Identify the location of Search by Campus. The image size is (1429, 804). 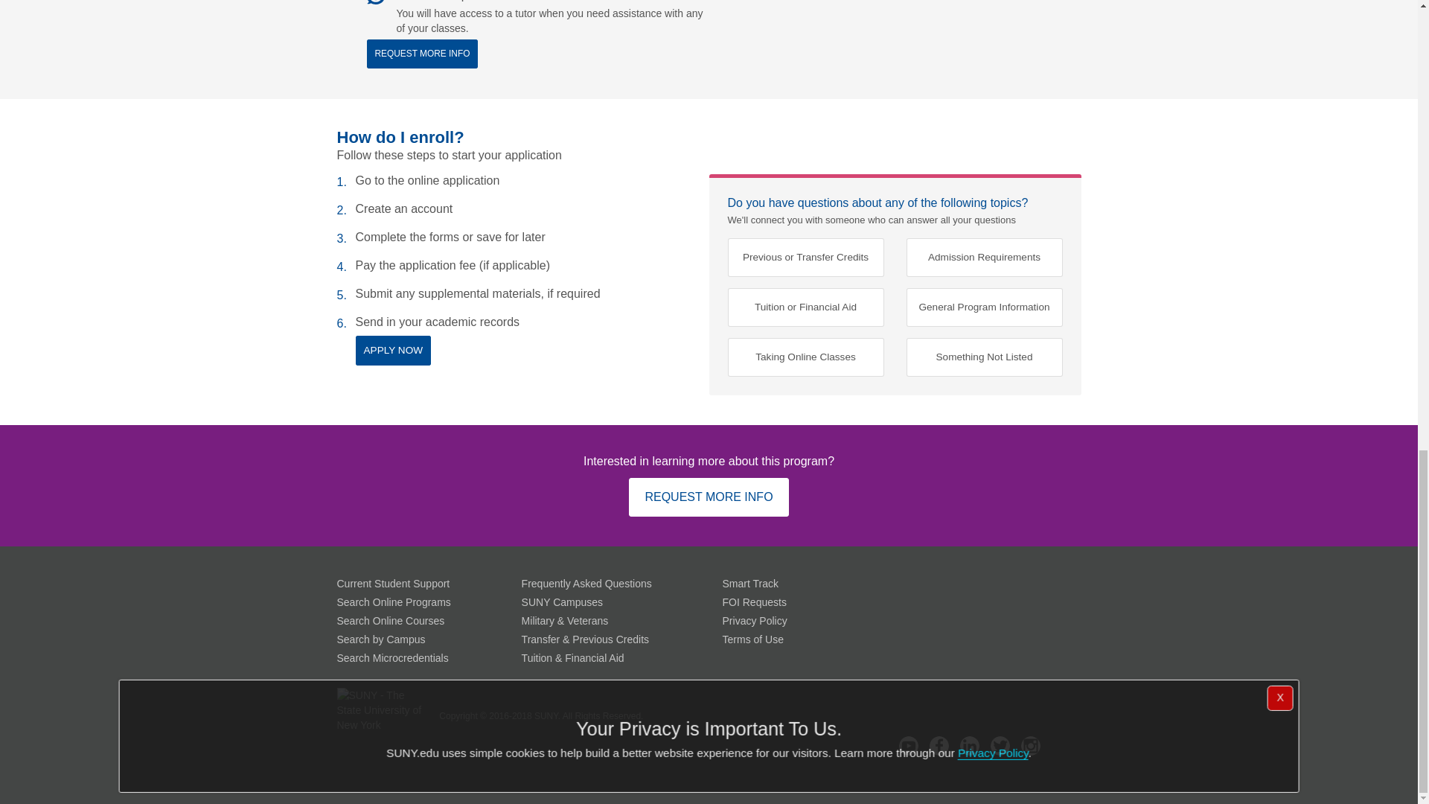
(380, 639).